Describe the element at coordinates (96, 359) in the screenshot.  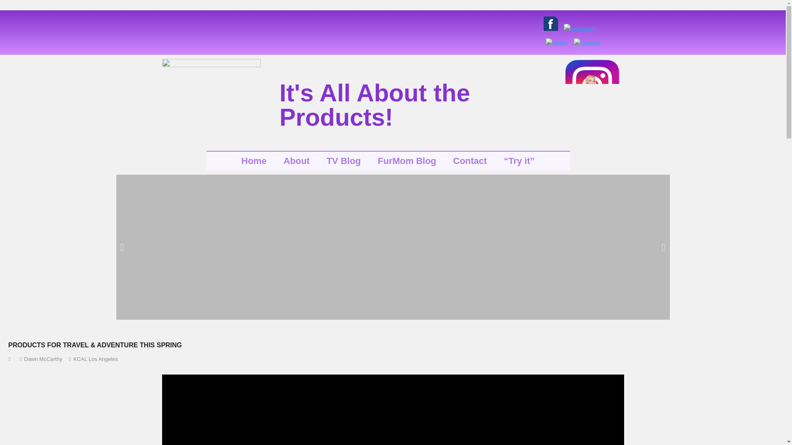
I see `KCAL Los Angeles` at that location.